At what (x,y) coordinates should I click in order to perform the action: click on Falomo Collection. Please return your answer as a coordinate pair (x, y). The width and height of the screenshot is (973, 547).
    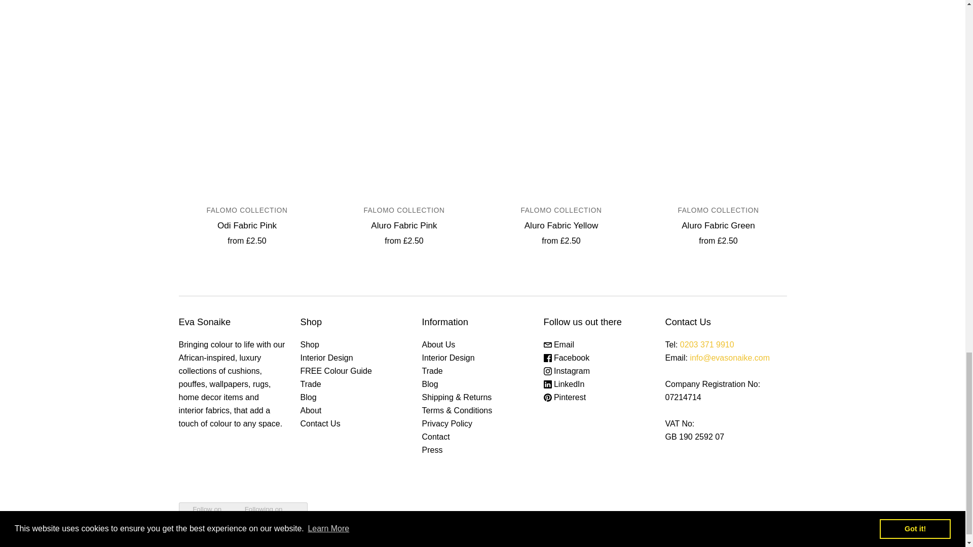
    Looking at the image, I should click on (246, 211).